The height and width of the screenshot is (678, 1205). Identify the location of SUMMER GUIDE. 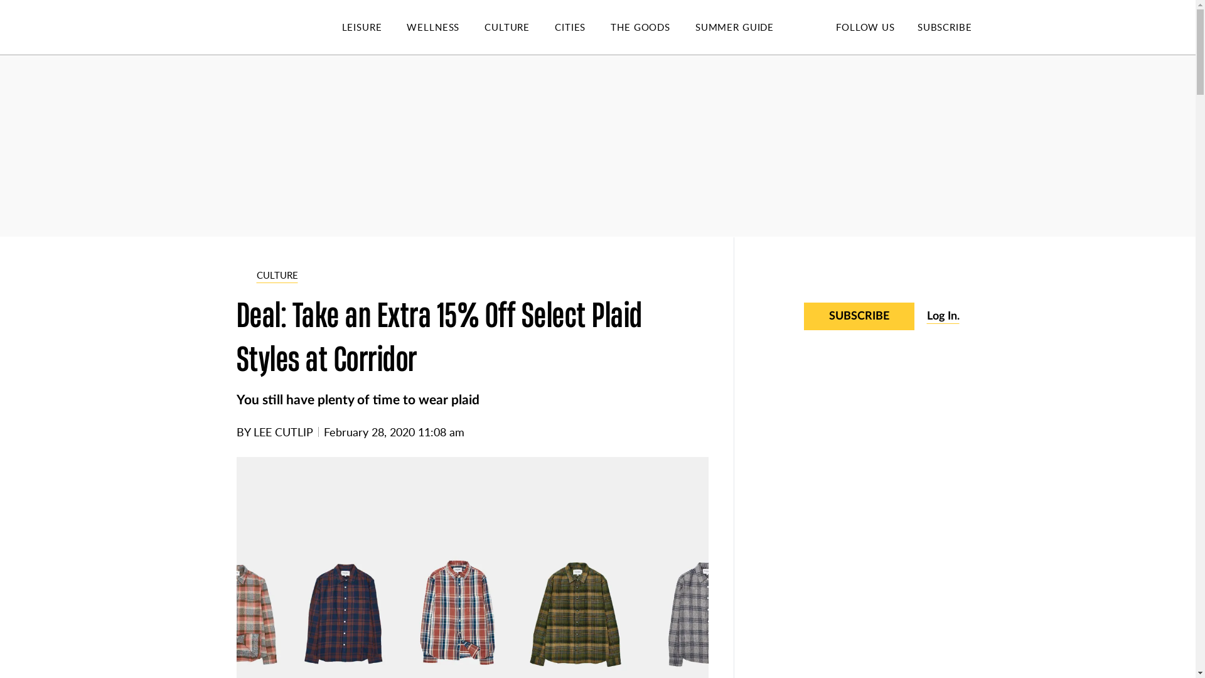
(747, 28).